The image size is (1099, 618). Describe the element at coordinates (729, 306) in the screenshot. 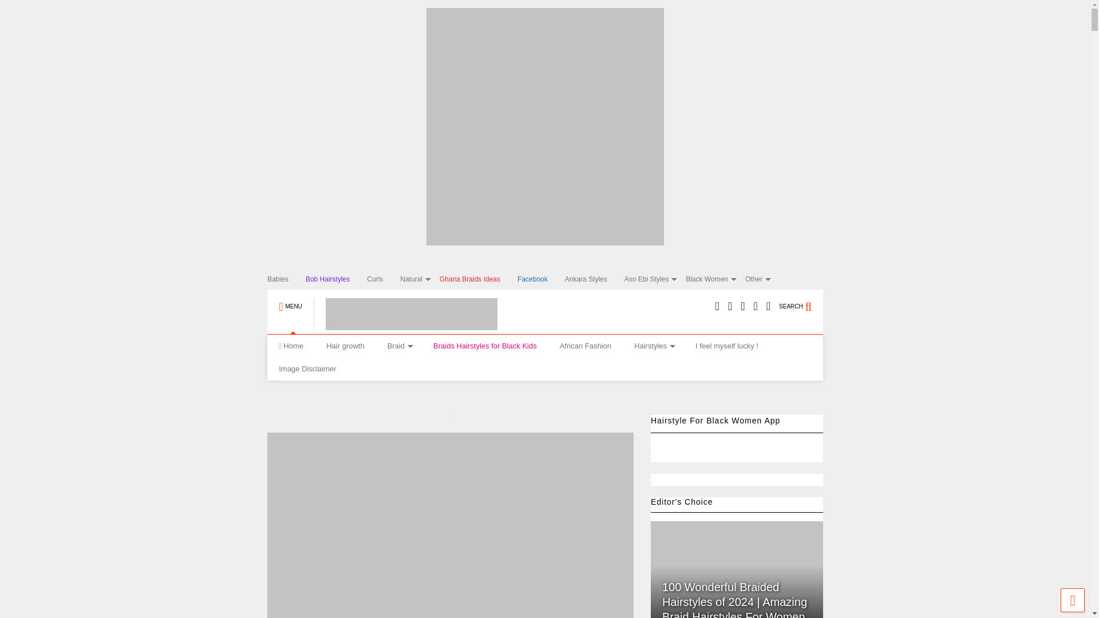

I see `twitter` at that location.